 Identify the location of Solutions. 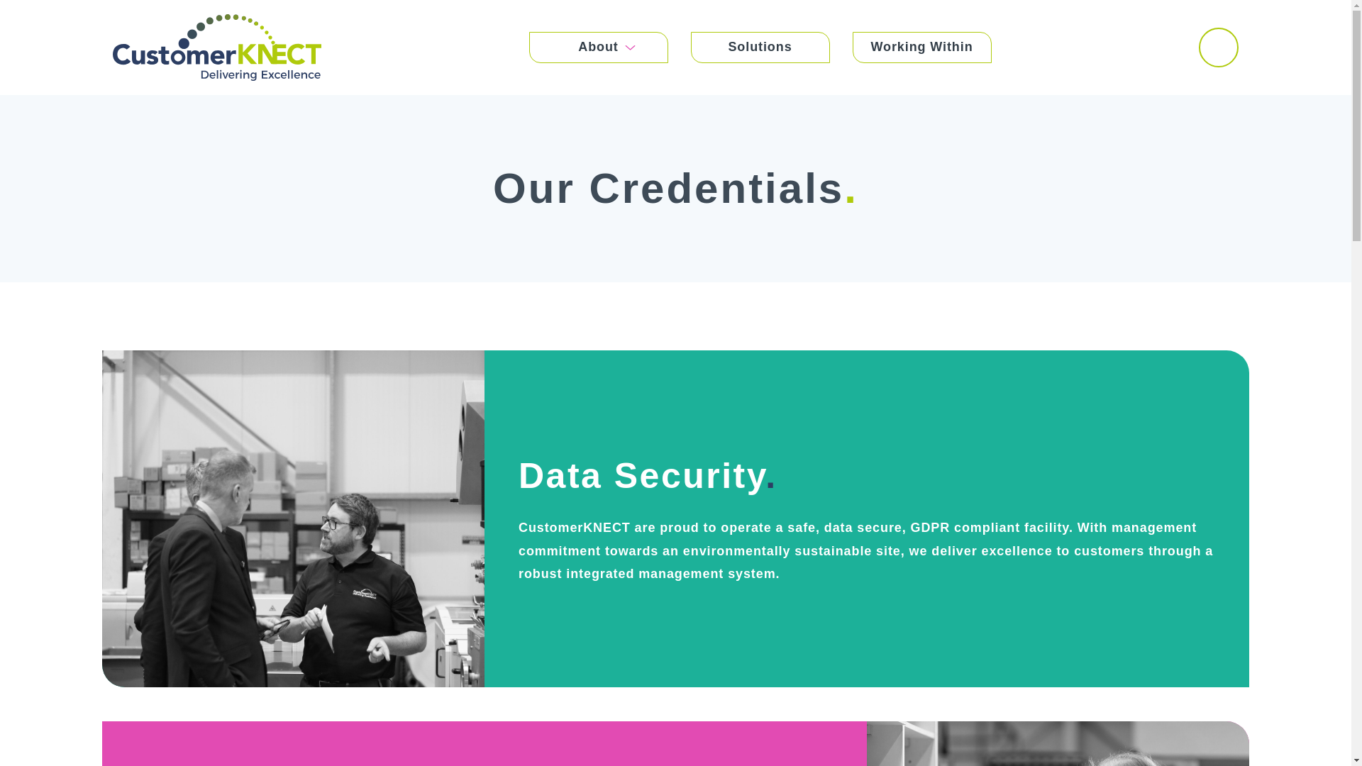
(760, 47).